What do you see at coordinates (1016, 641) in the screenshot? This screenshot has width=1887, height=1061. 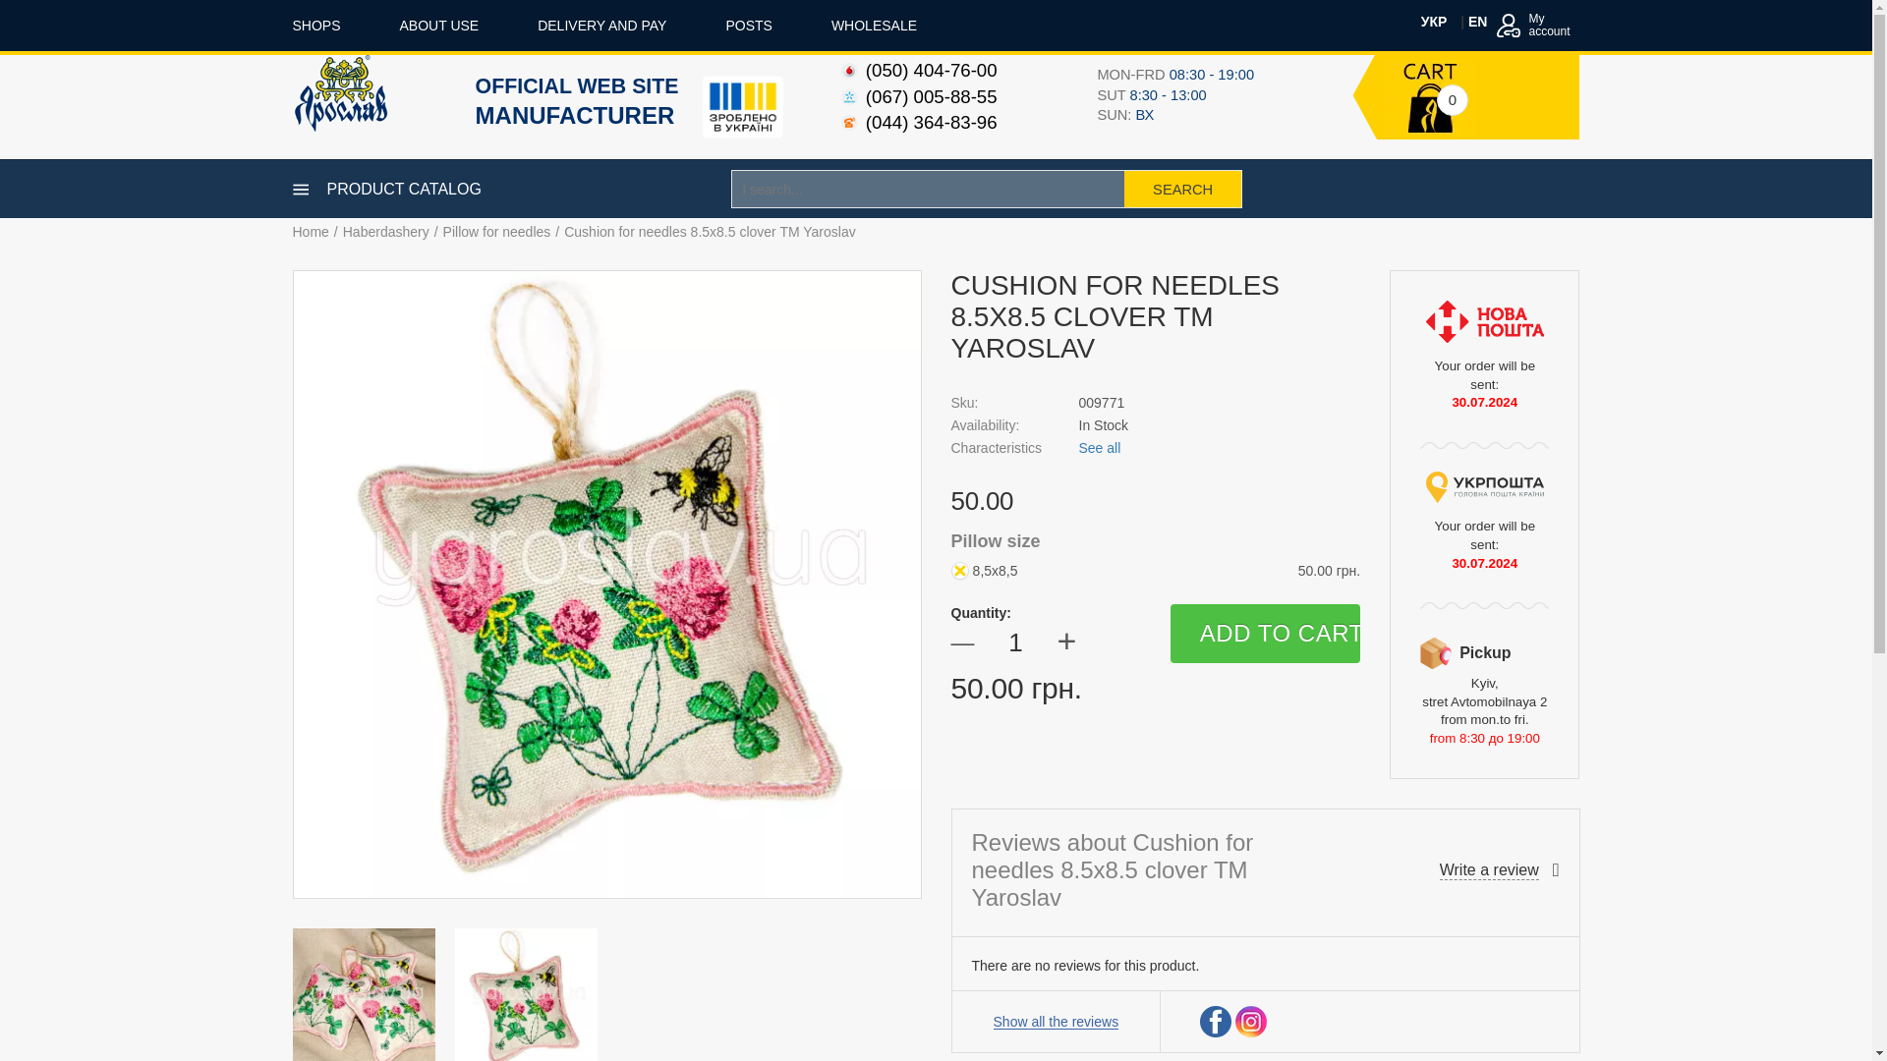 I see `1` at bounding box center [1016, 641].